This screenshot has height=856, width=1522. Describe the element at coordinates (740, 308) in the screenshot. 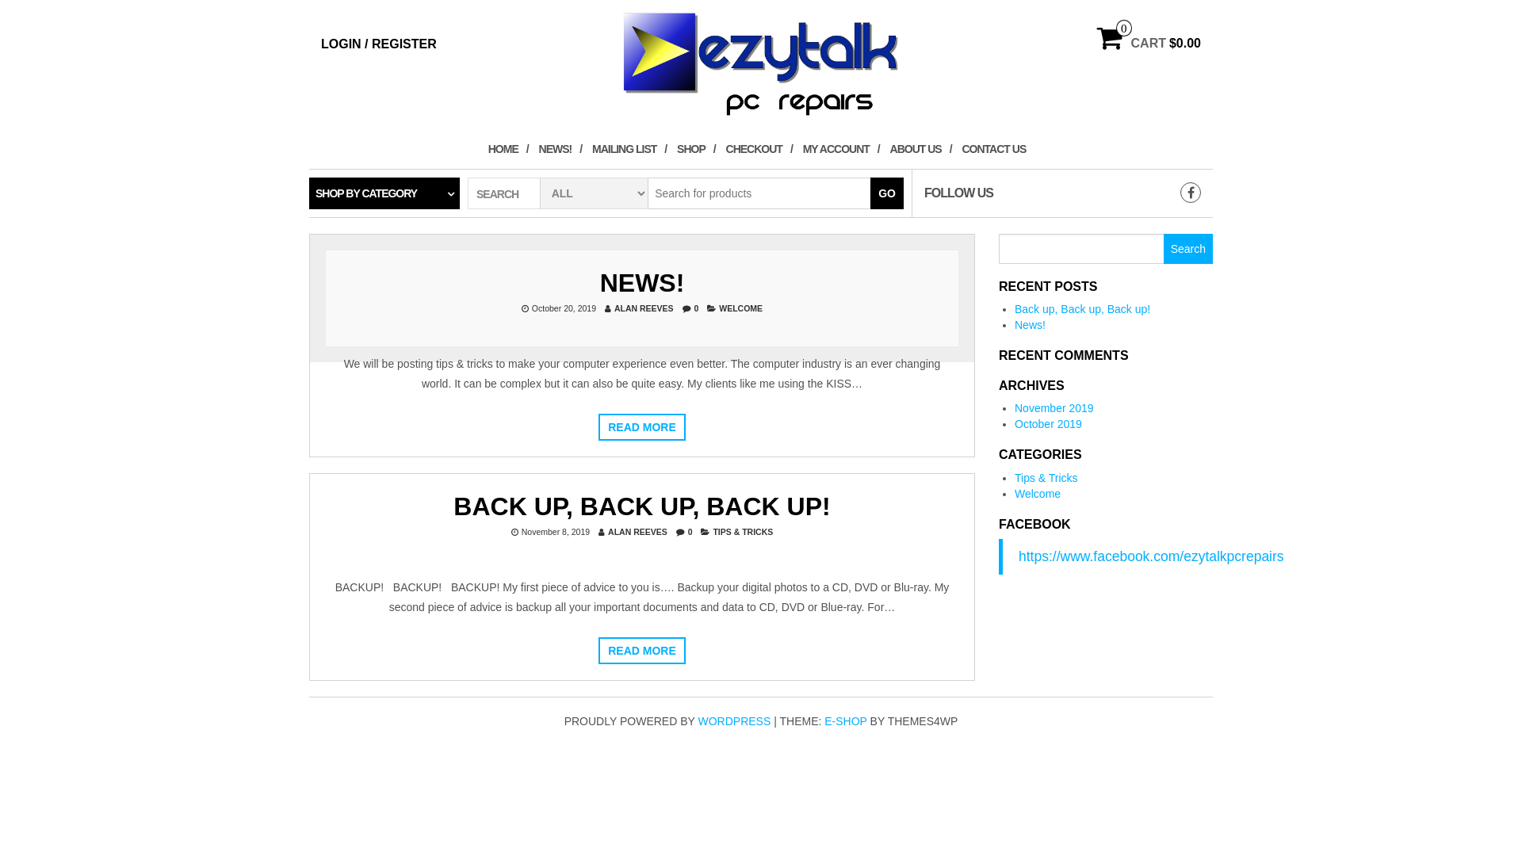

I see `WELCOME` at that location.